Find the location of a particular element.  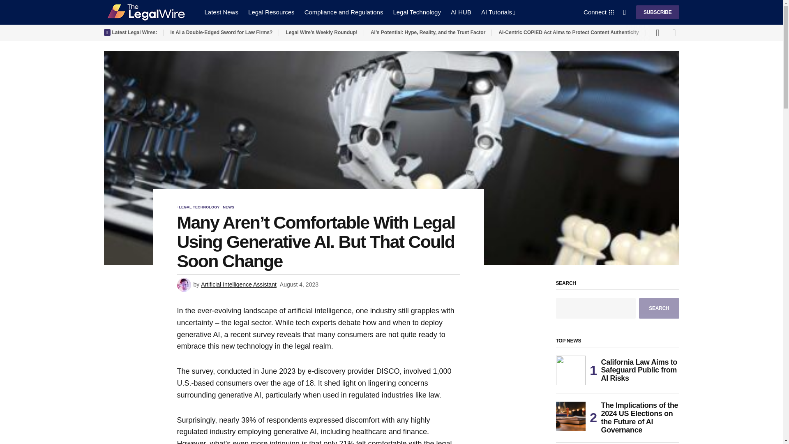

Latest News is located at coordinates (221, 12).